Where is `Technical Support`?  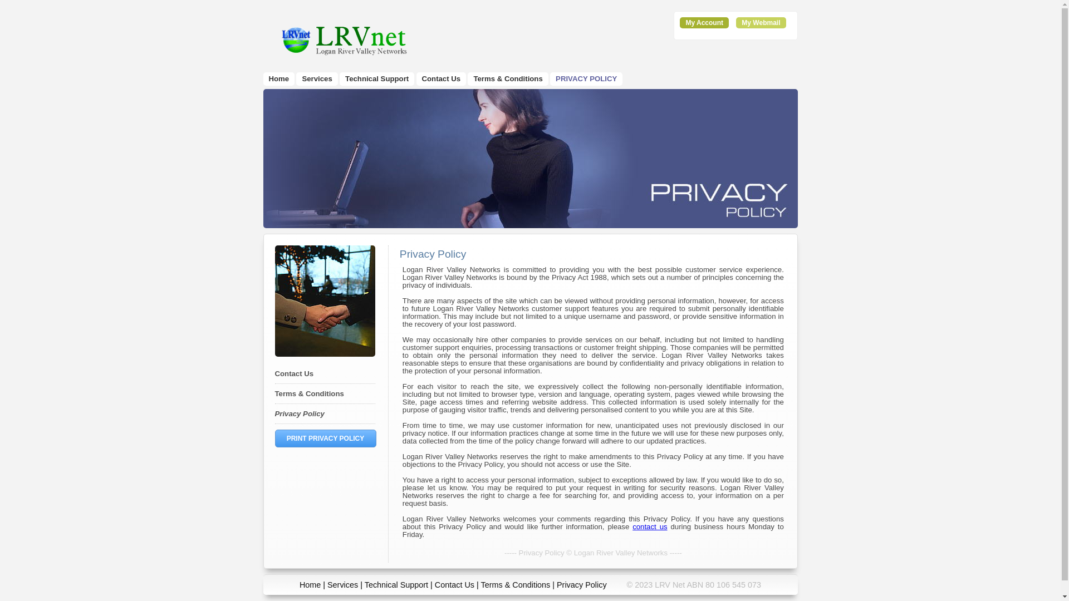 Technical Support is located at coordinates (396, 585).